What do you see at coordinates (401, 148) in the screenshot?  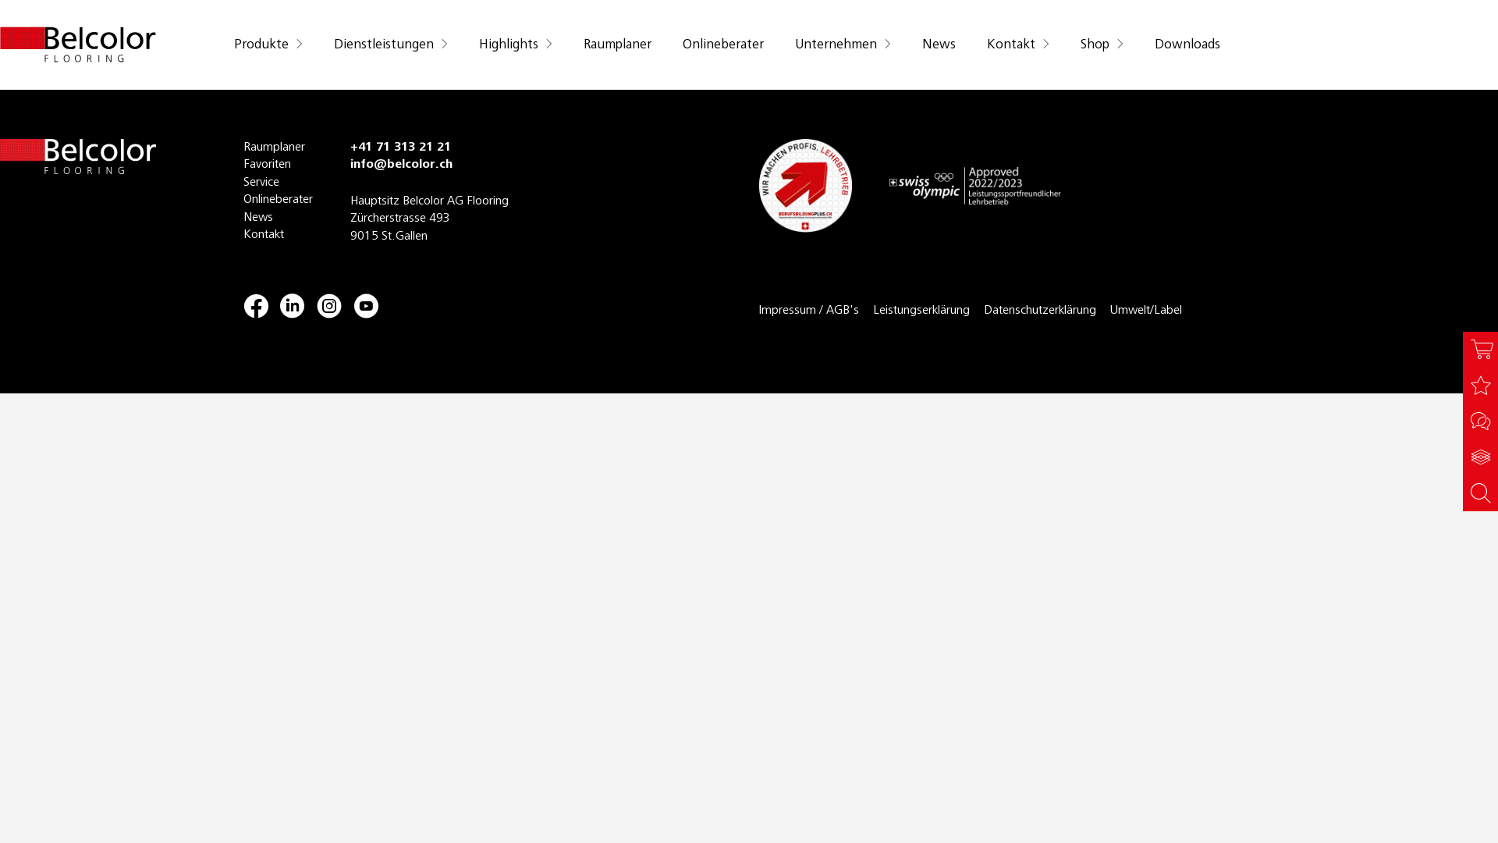 I see `+41 71 313 21 21` at bounding box center [401, 148].